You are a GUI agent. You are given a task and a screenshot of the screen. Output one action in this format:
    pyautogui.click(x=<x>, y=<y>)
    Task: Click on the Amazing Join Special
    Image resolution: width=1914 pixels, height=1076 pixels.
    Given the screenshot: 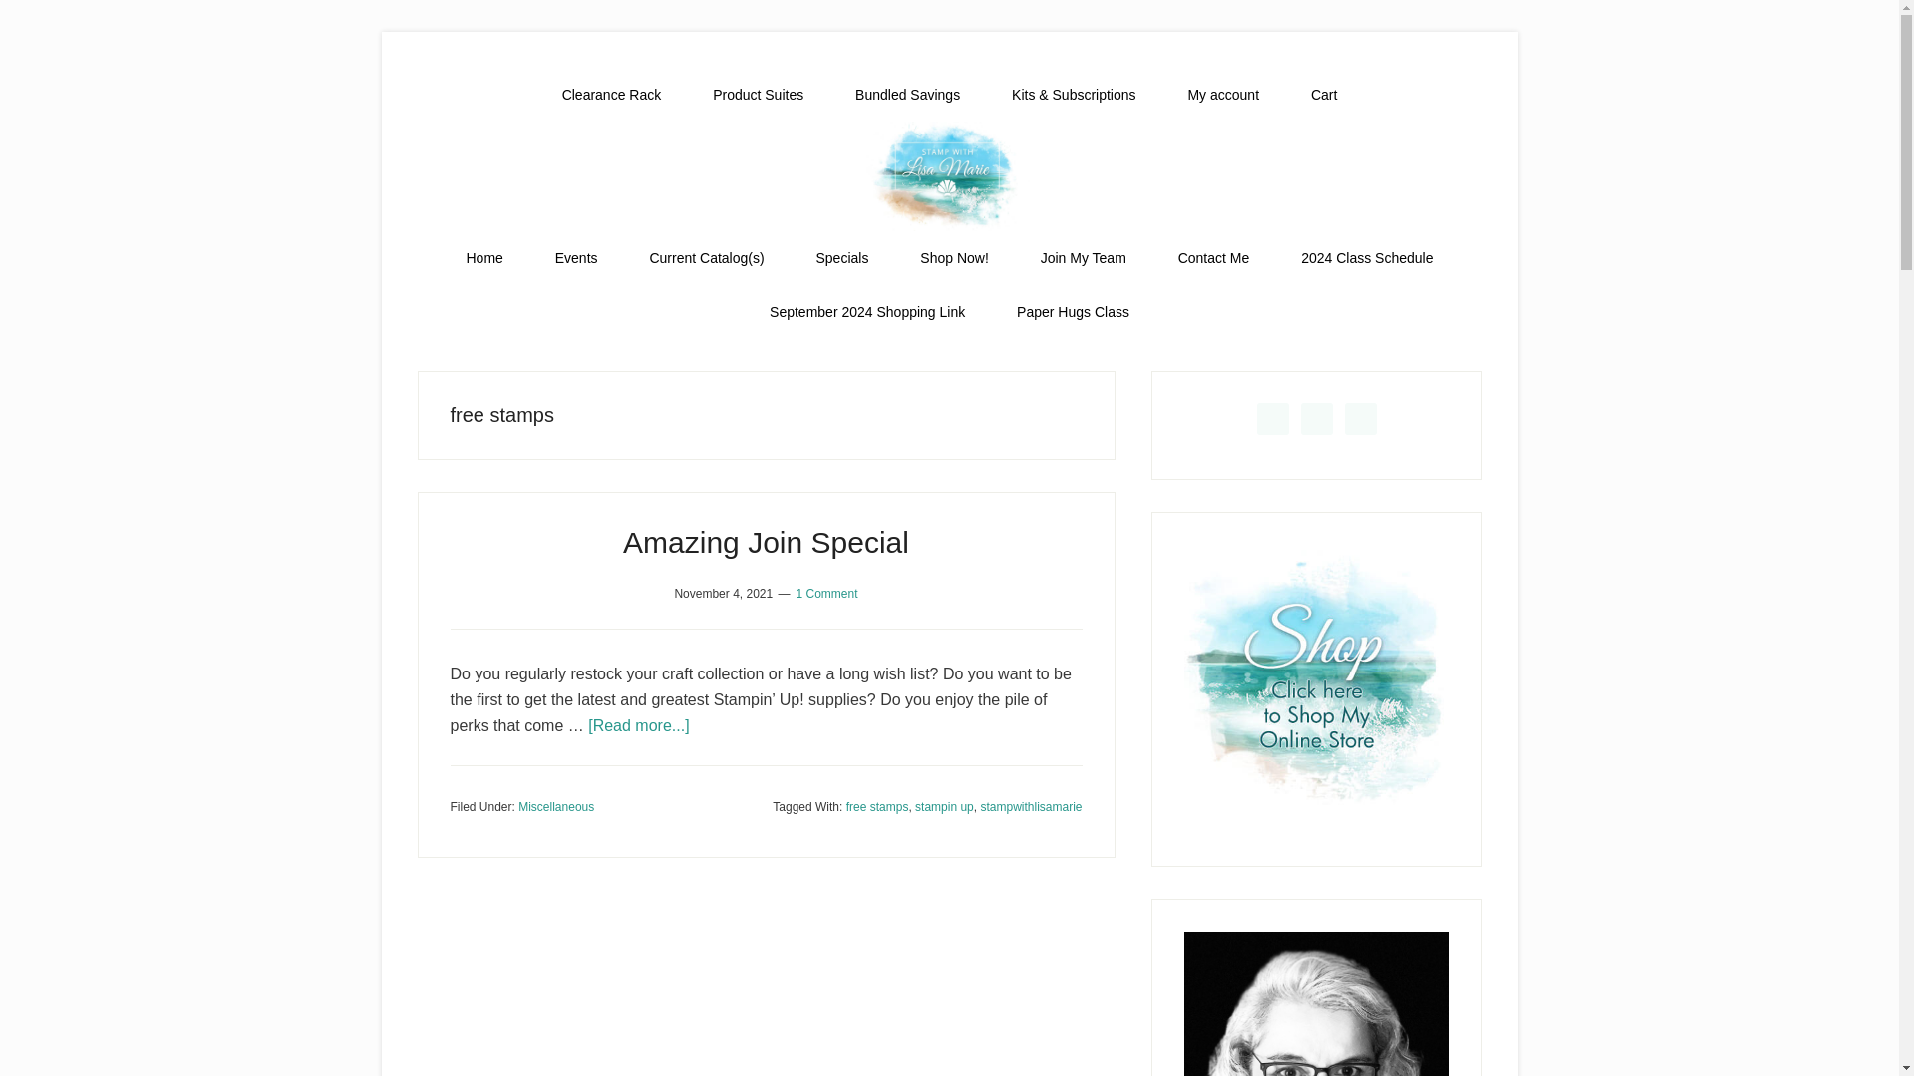 What is the action you would take?
    pyautogui.click(x=766, y=542)
    